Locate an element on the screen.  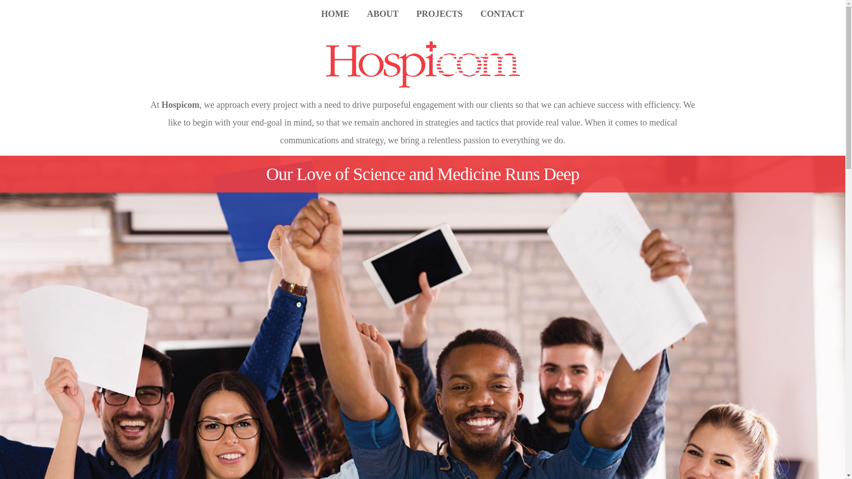
About is located at coordinates (383, 14).